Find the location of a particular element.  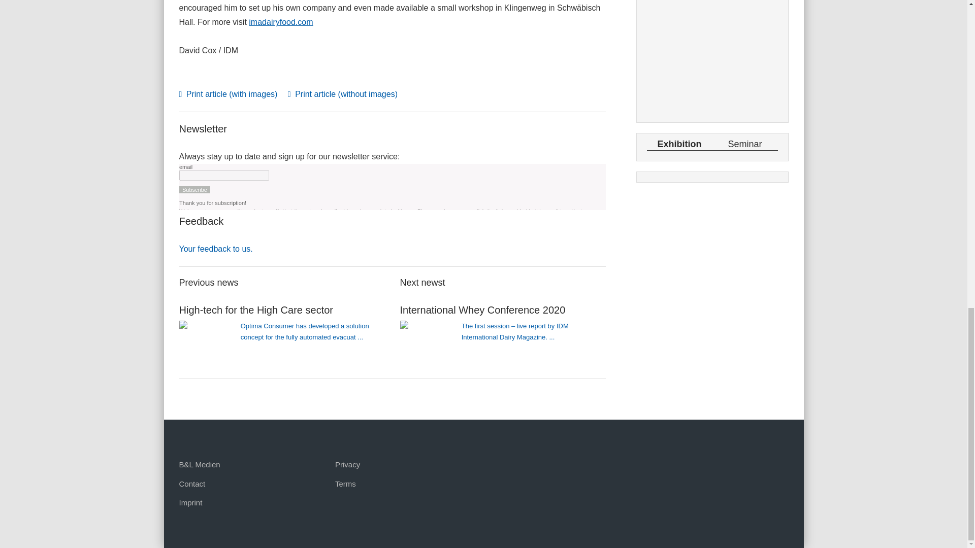

Your feedback to us. is located at coordinates (215, 249).